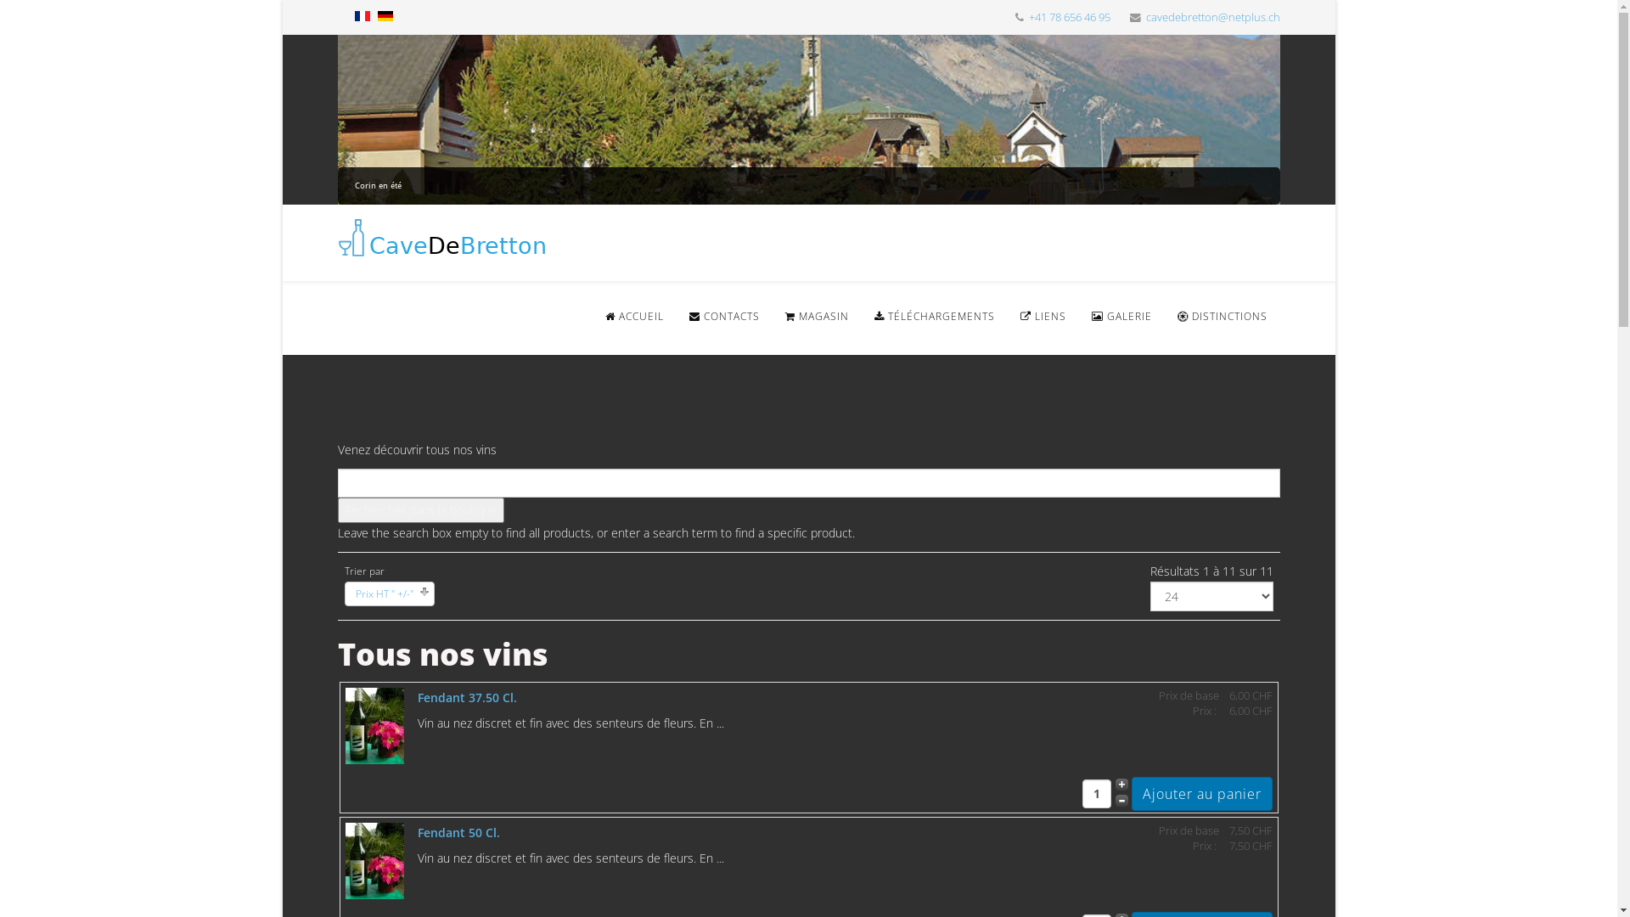 The width and height of the screenshot is (1630, 917). Describe the element at coordinates (385, 16) in the screenshot. I see `Deutsch` at that location.